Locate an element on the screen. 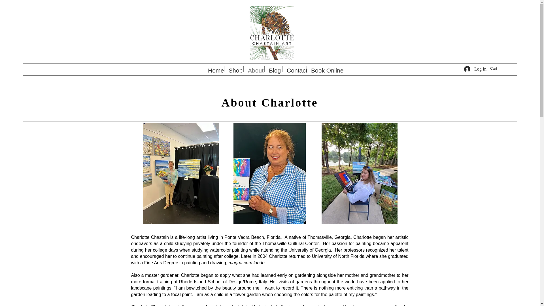 The image size is (544, 306). Shop is located at coordinates (233, 69).